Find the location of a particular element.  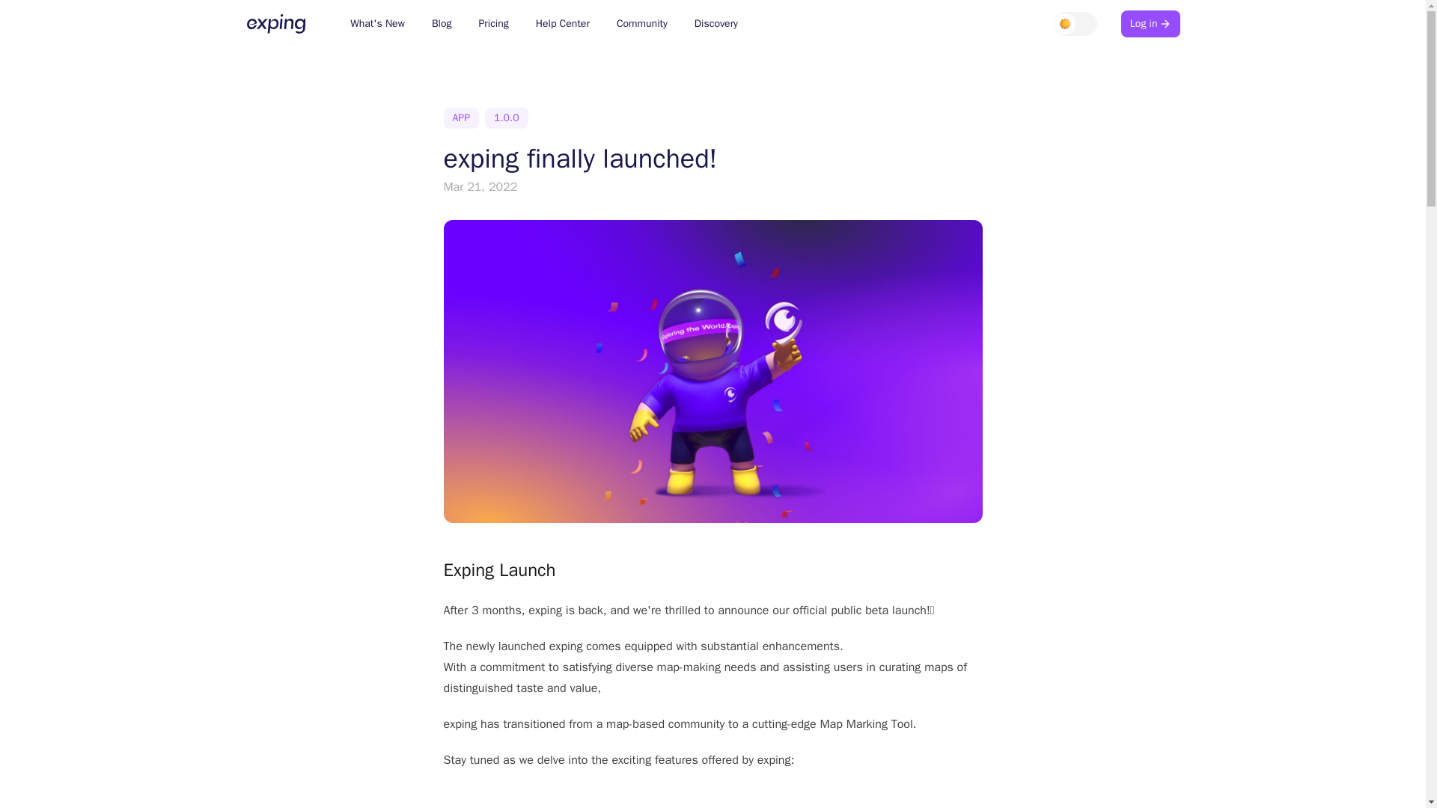

Toggle theme is located at coordinates (1075, 24).